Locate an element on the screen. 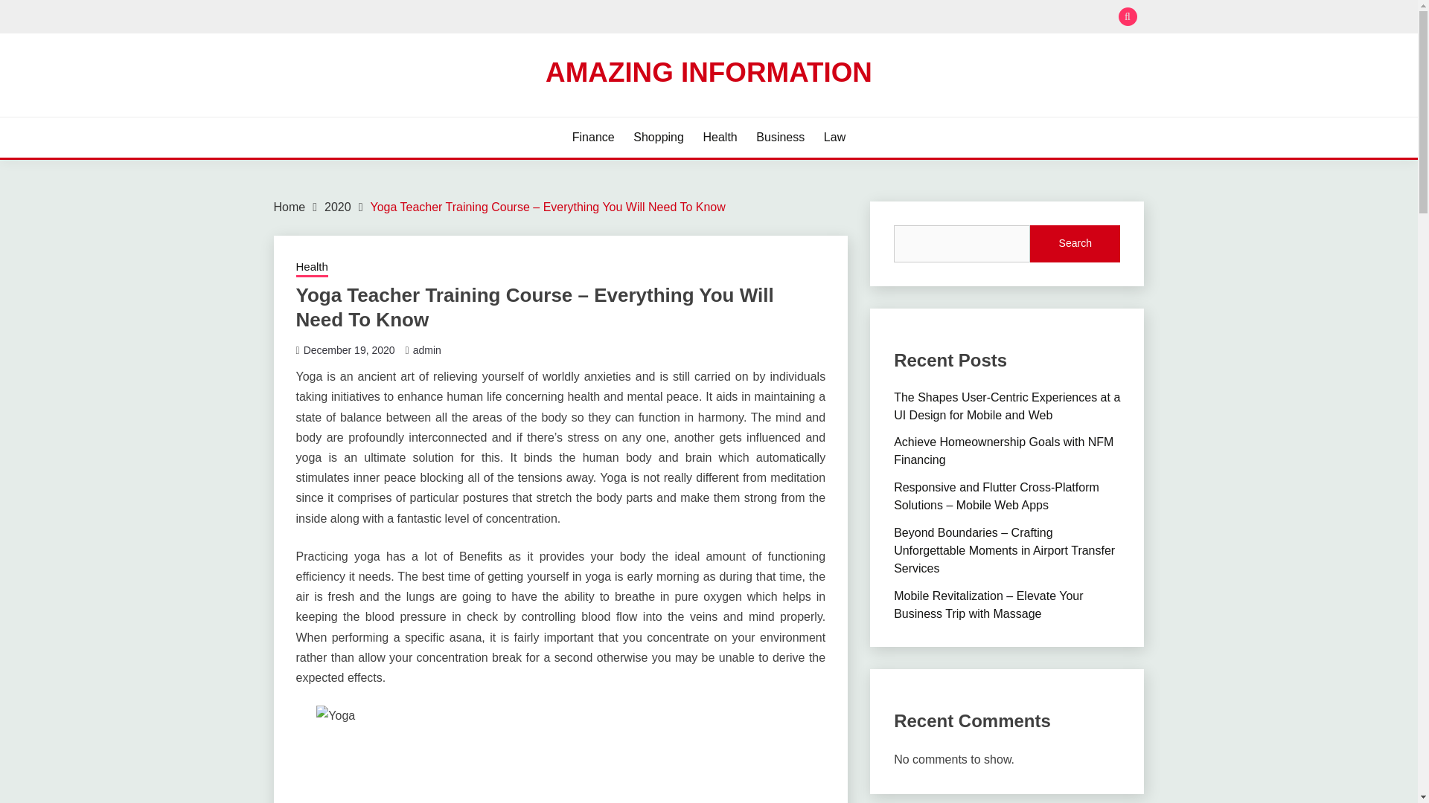 The height and width of the screenshot is (803, 1429). Search is located at coordinates (817, 18).